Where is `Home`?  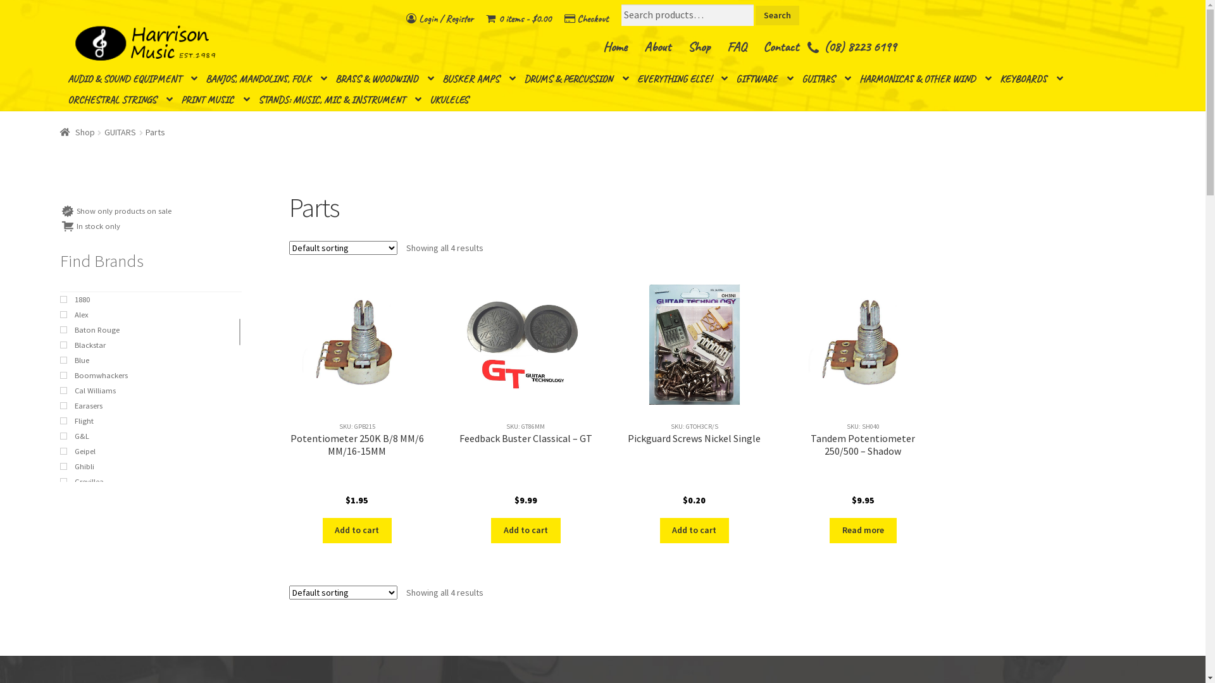 Home is located at coordinates (615, 47).